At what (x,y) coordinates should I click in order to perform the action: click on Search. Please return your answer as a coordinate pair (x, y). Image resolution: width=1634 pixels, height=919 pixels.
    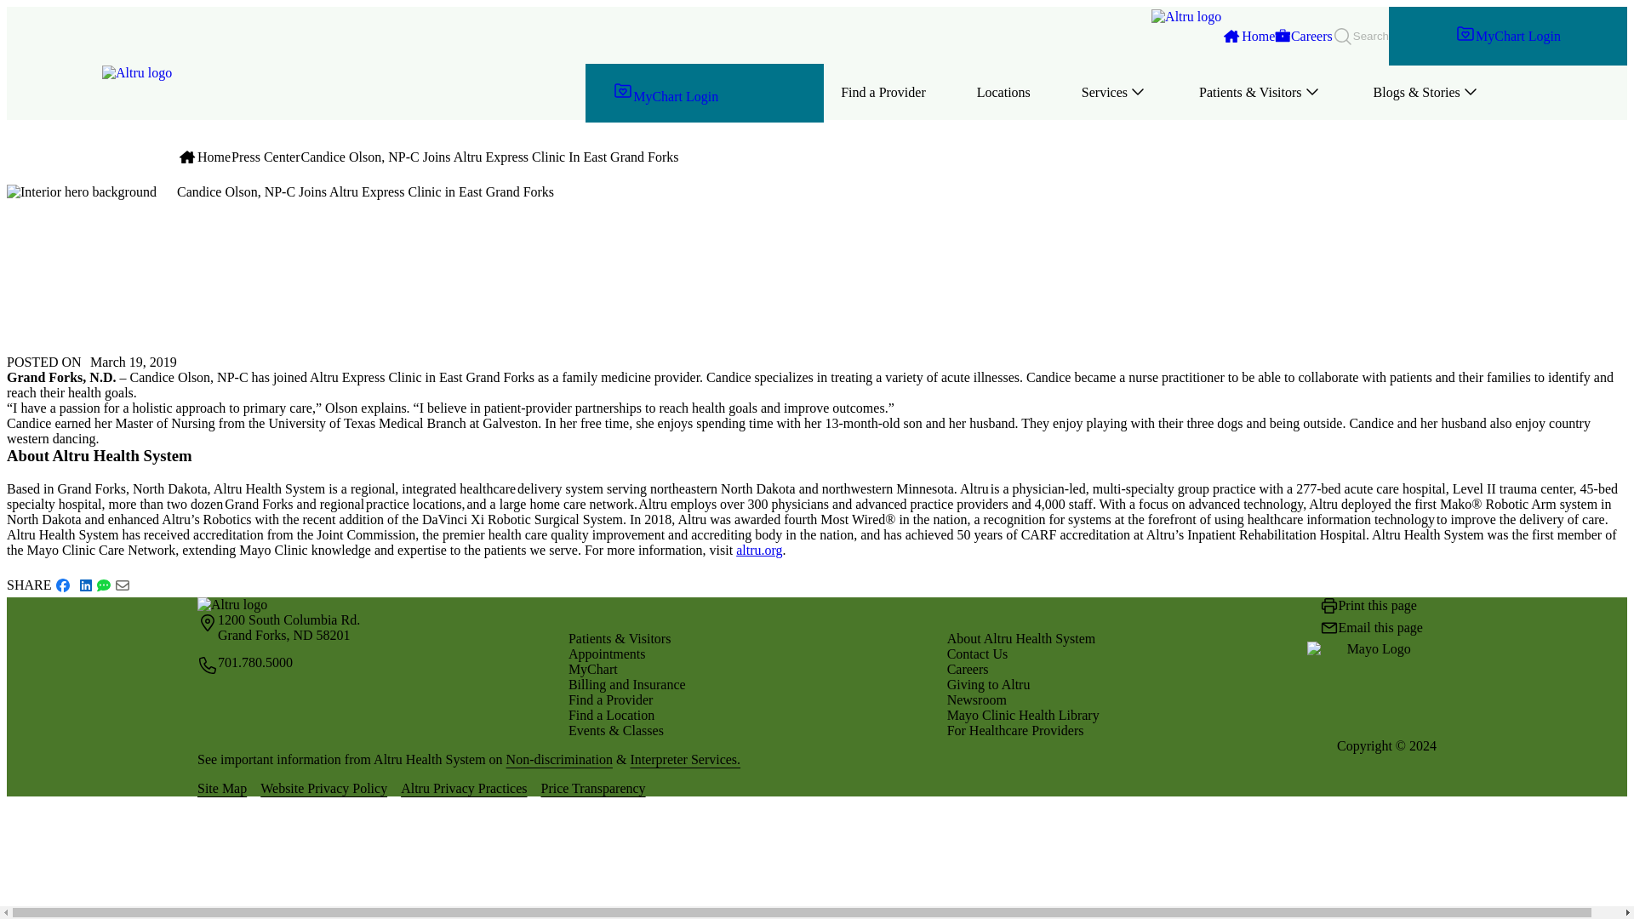
    Looking at the image, I should click on (1361, 36).